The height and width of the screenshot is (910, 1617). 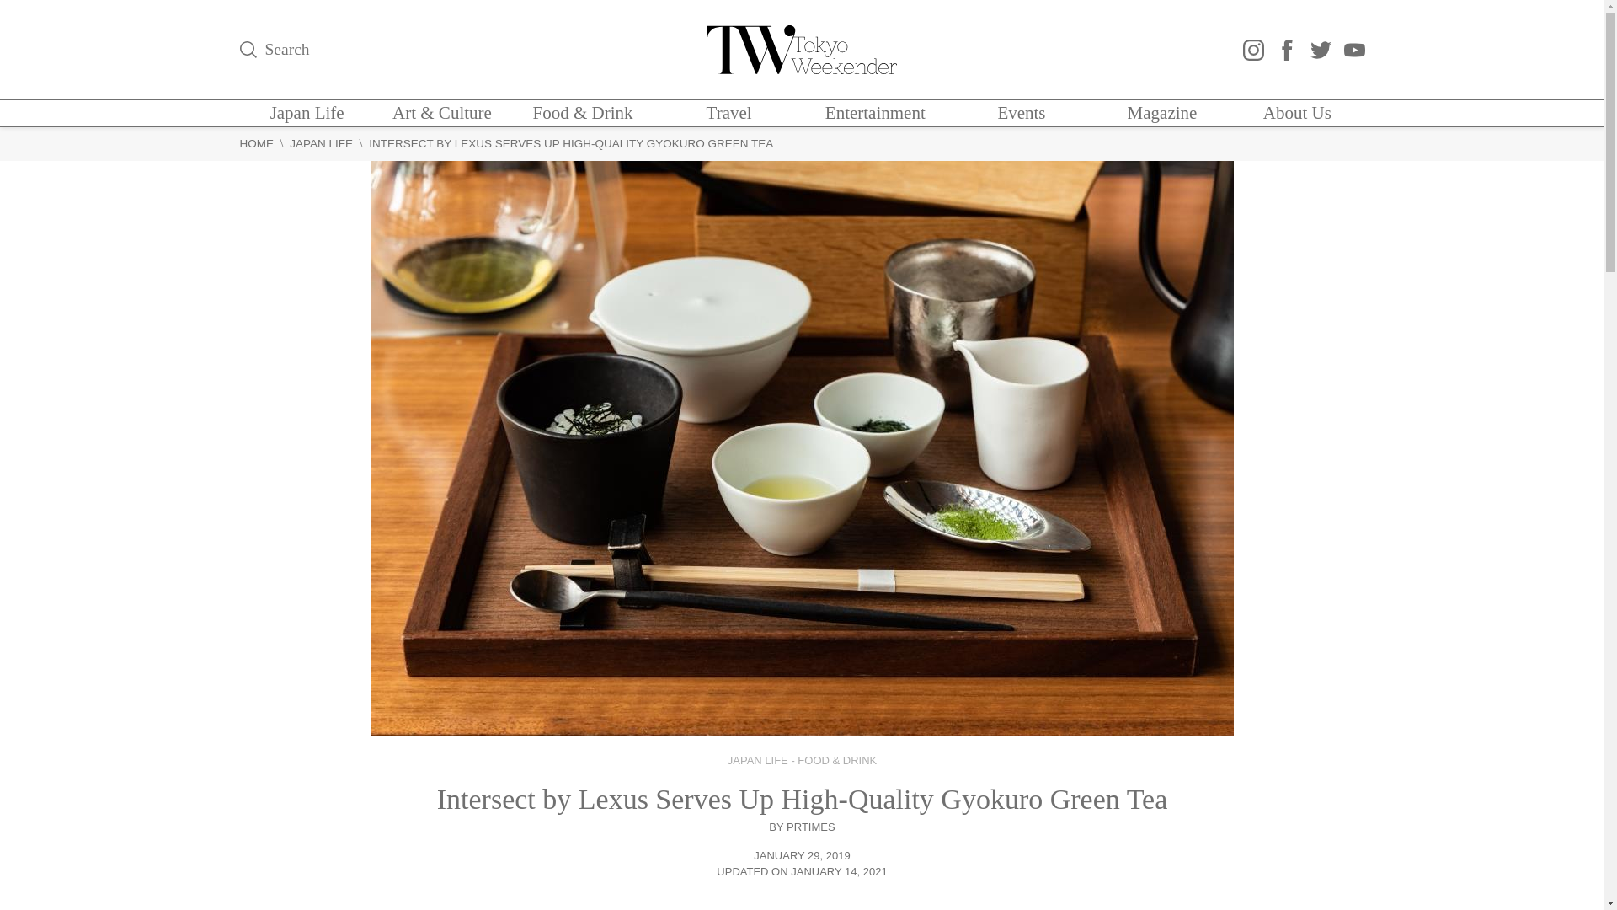 I want to click on About Us, so click(x=1297, y=113).